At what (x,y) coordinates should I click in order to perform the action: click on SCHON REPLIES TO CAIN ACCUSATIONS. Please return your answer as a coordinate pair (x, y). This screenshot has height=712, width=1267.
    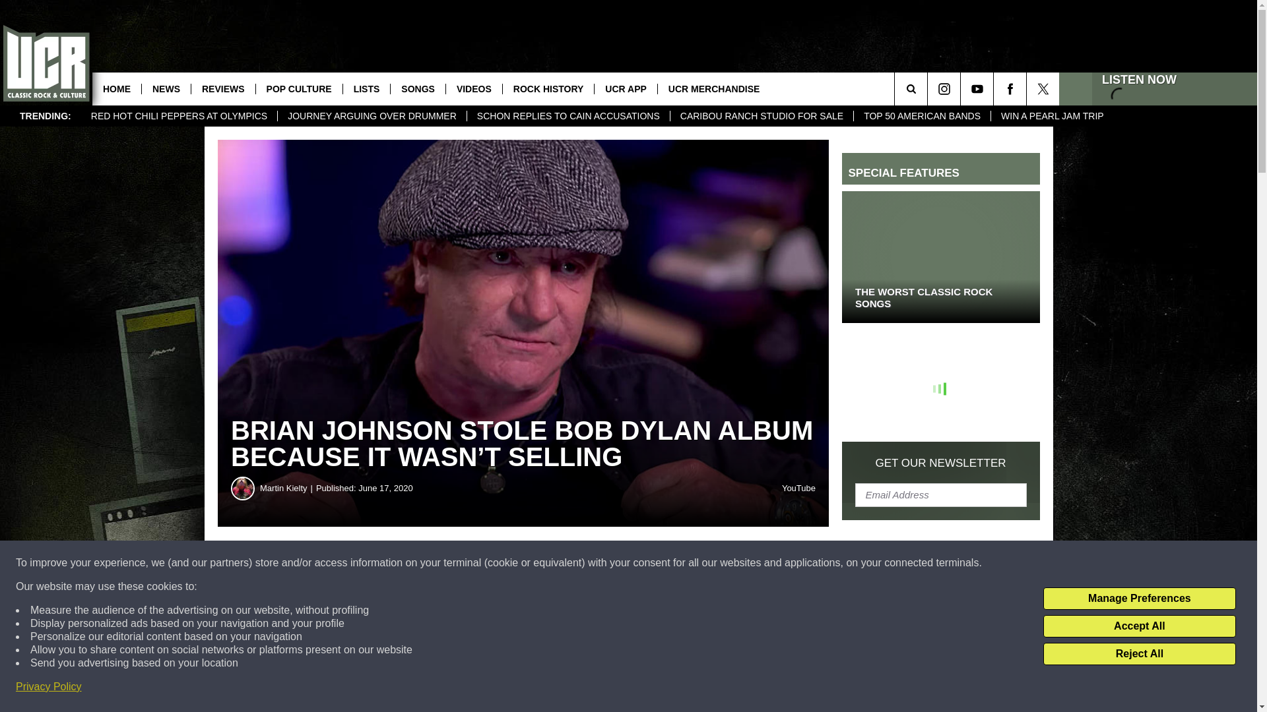
    Looking at the image, I should click on (568, 116).